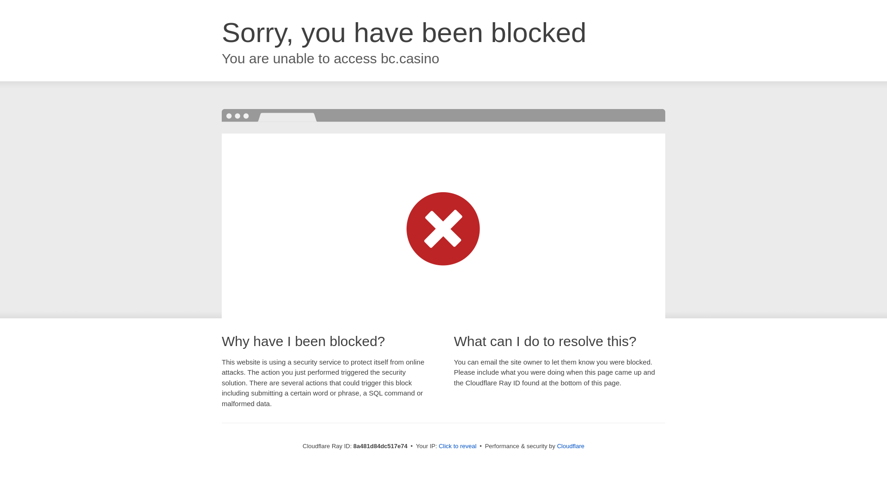 The image size is (887, 499). I want to click on Cloudflare, so click(571, 446).